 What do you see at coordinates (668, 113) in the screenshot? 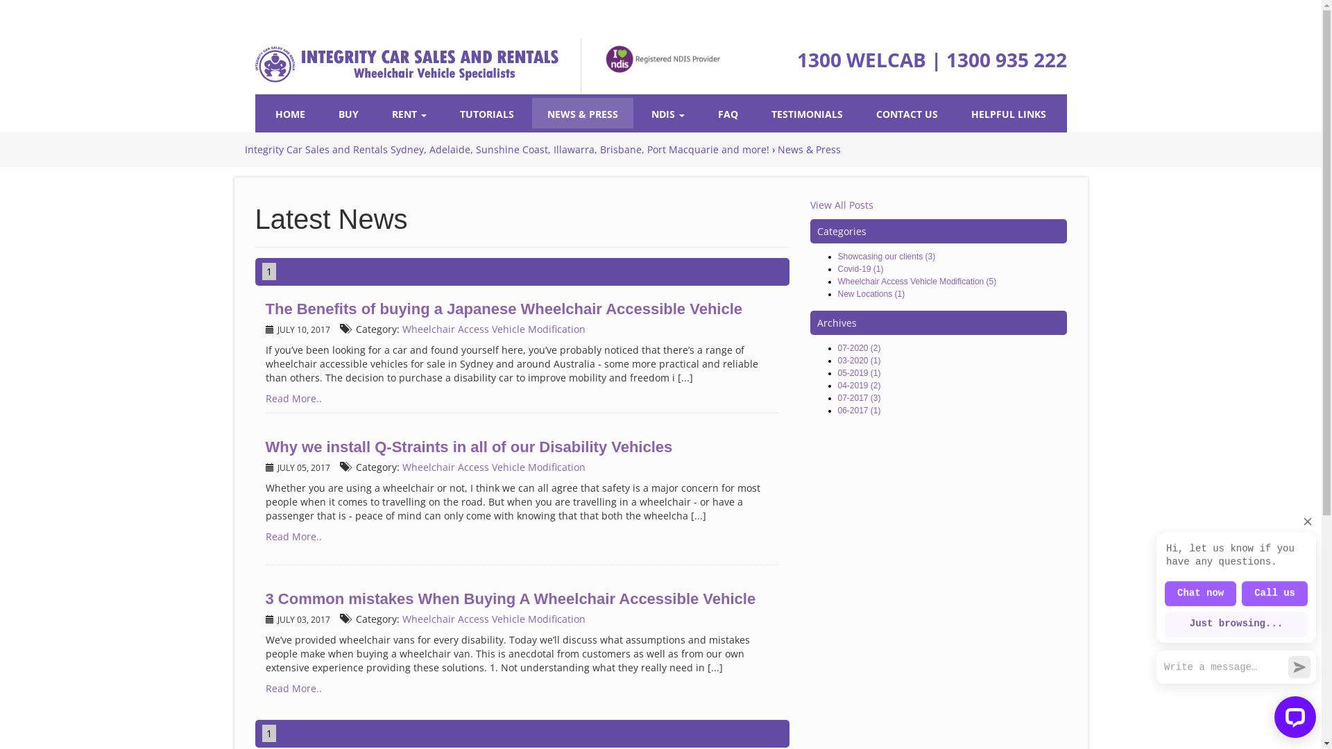
I see `NDIS` at bounding box center [668, 113].